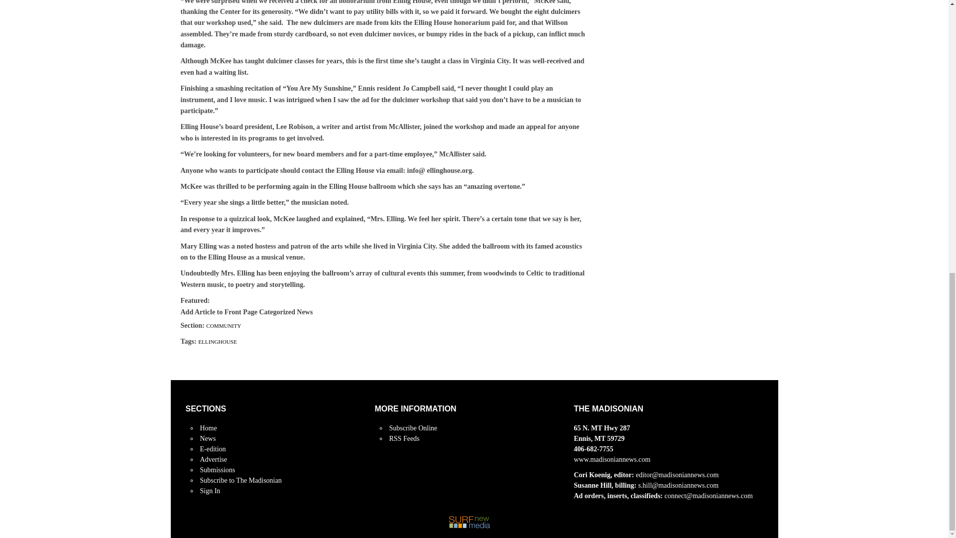 This screenshot has width=956, height=538. I want to click on Advertise, so click(213, 459).